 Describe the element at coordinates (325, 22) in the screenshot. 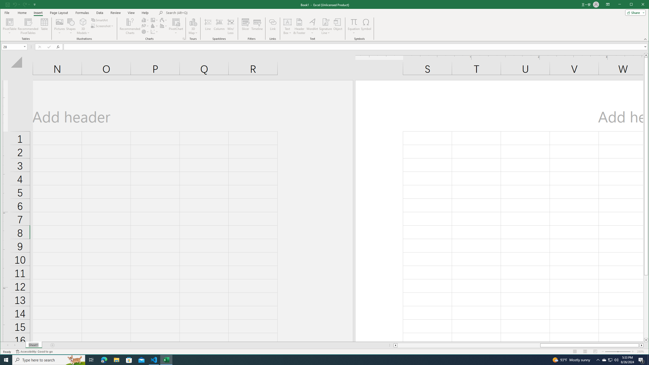

I see `Signature Line` at that location.